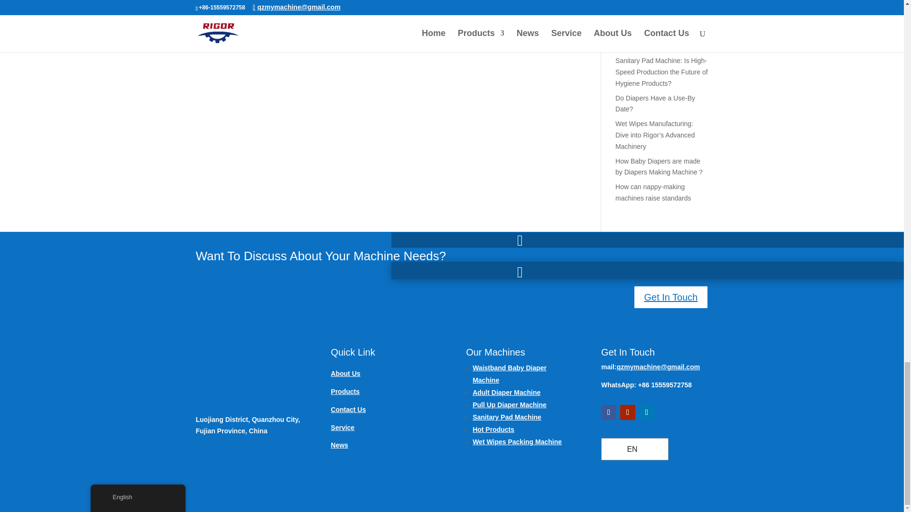 The height and width of the screenshot is (512, 911). What do you see at coordinates (249, 374) in the screenshot?
I see `logo` at bounding box center [249, 374].